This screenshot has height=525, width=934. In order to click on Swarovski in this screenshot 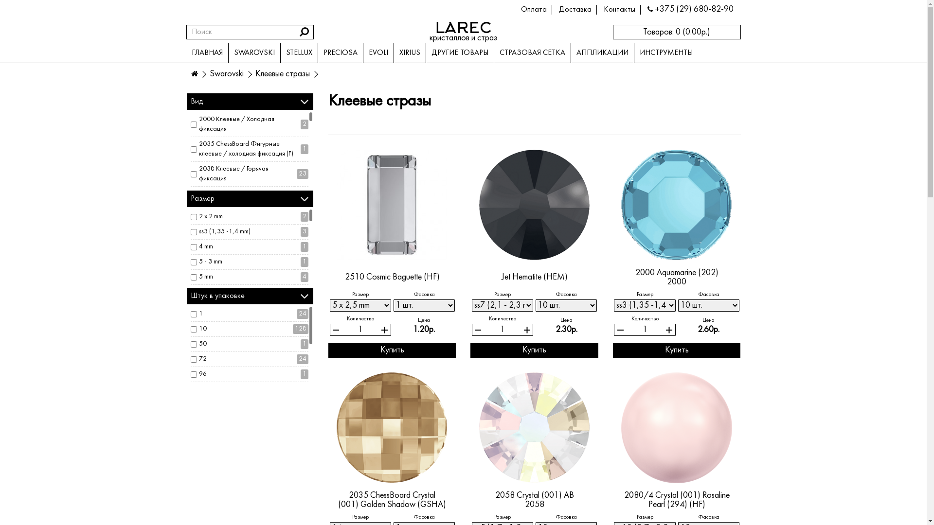, I will do `click(226, 74)`.